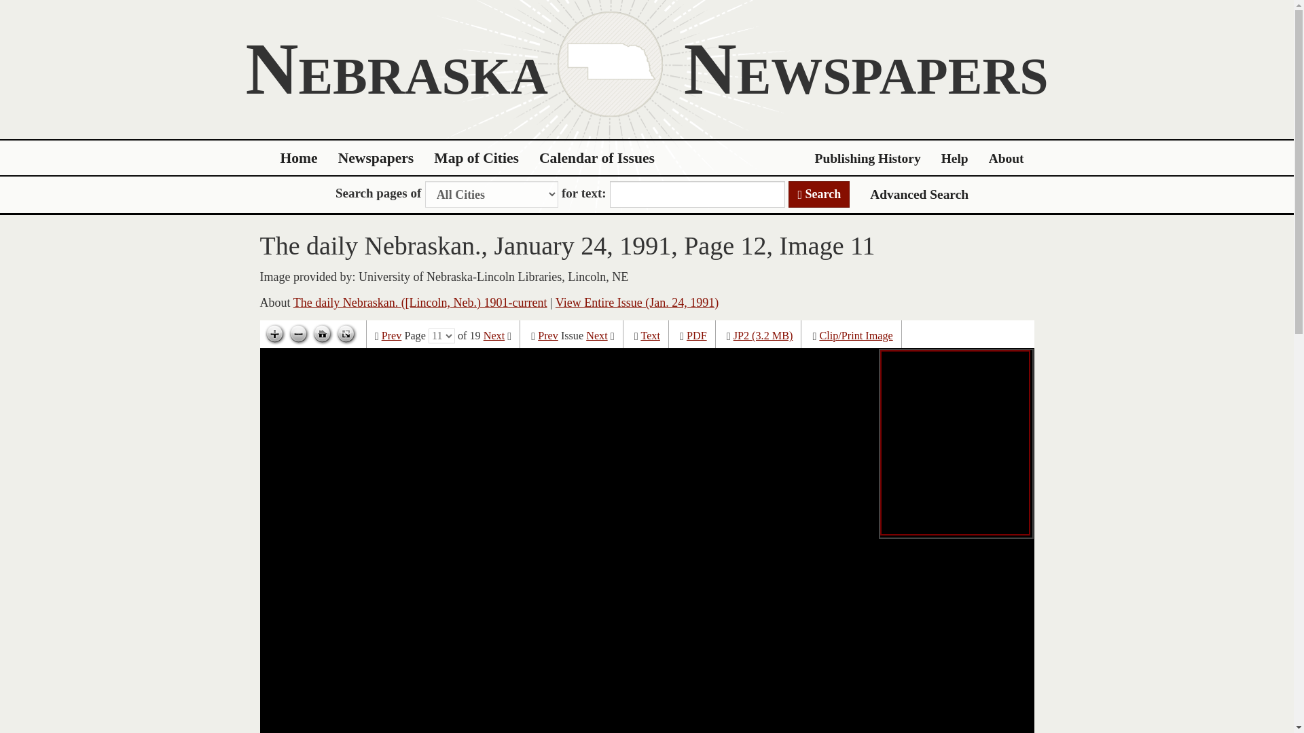  What do you see at coordinates (391, 336) in the screenshot?
I see `Prev` at bounding box center [391, 336].